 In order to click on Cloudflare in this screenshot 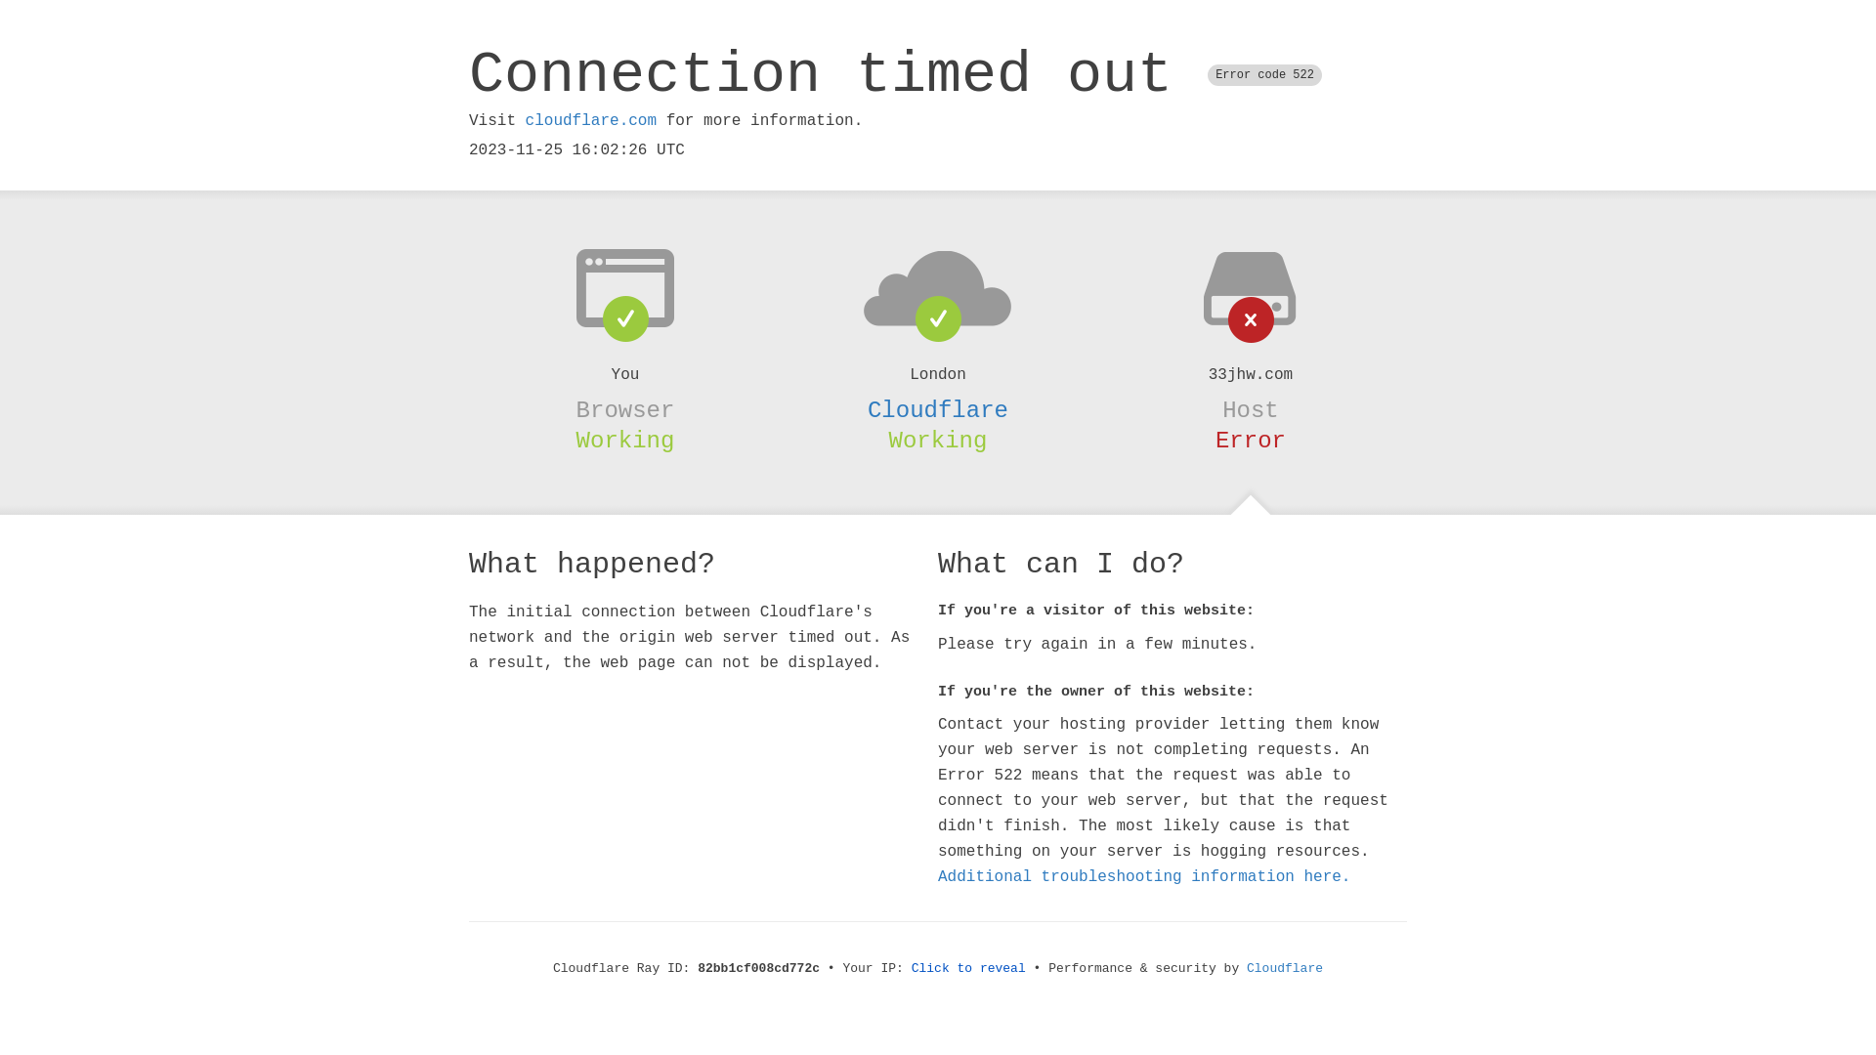, I will do `click(1285, 969)`.